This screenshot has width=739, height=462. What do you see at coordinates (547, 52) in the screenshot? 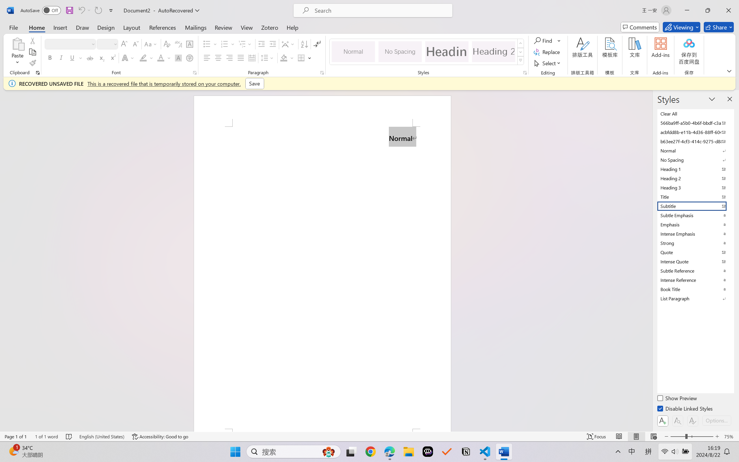
I see `Replace...` at bounding box center [547, 52].